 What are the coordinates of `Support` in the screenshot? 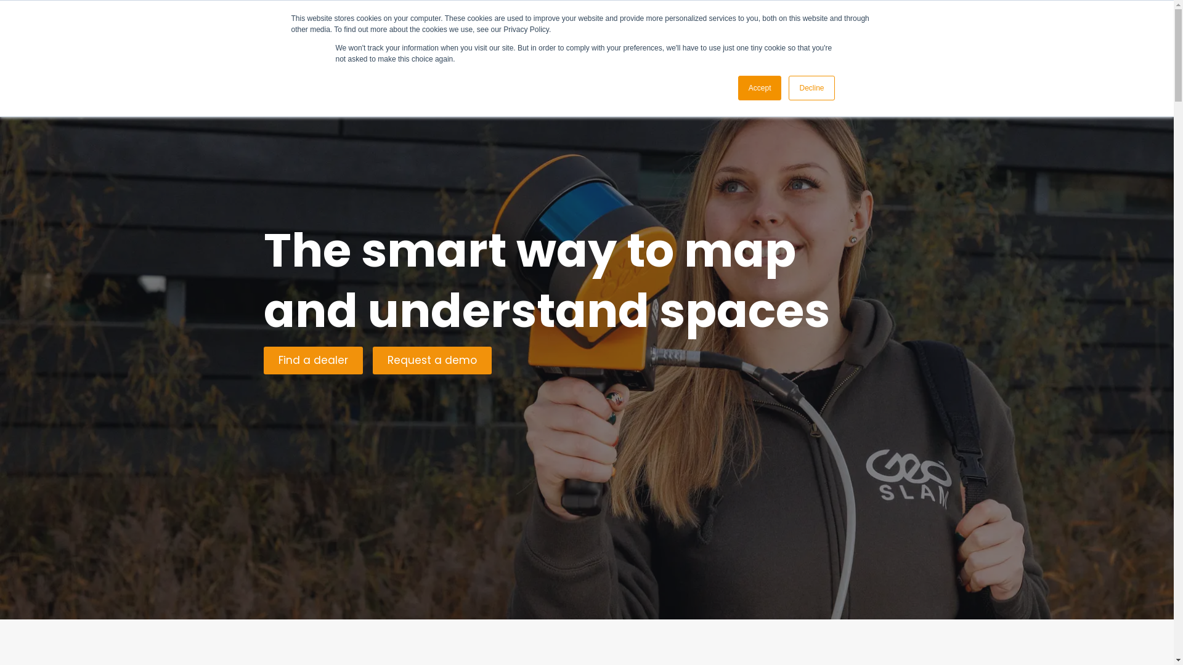 It's located at (633, 36).